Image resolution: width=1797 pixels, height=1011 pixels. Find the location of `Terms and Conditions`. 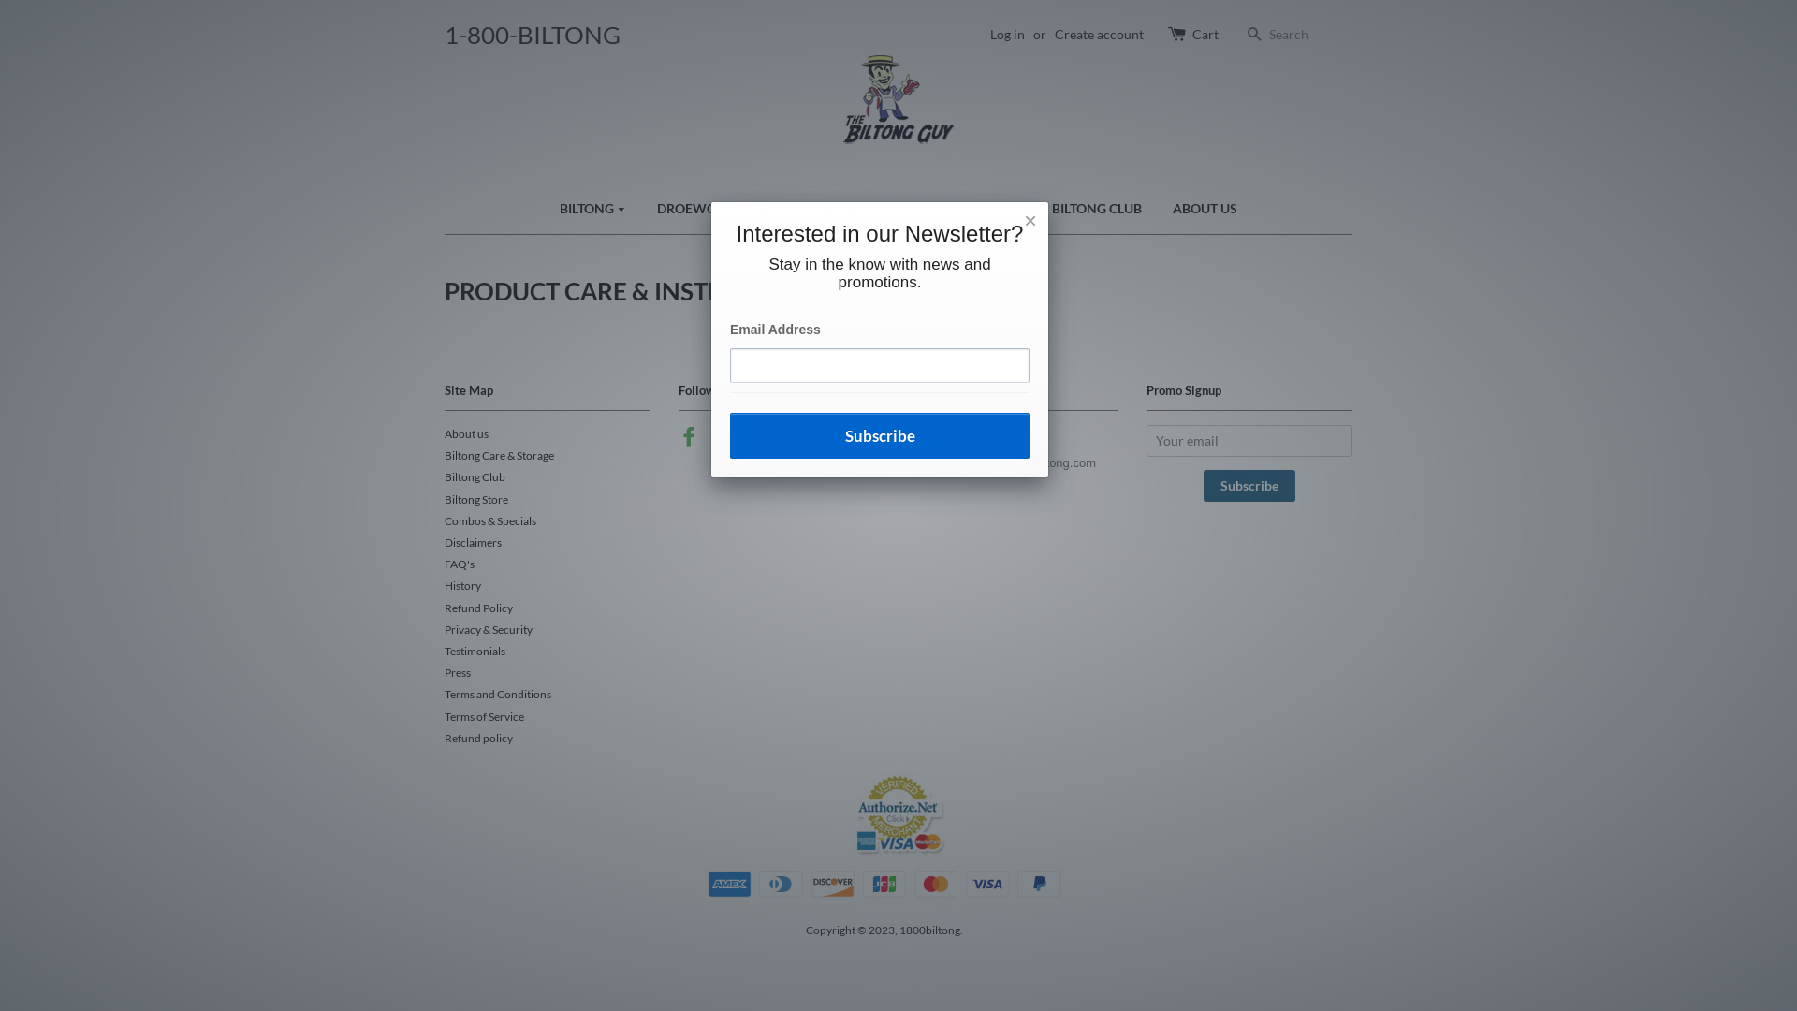

Terms and Conditions is located at coordinates (498, 695).